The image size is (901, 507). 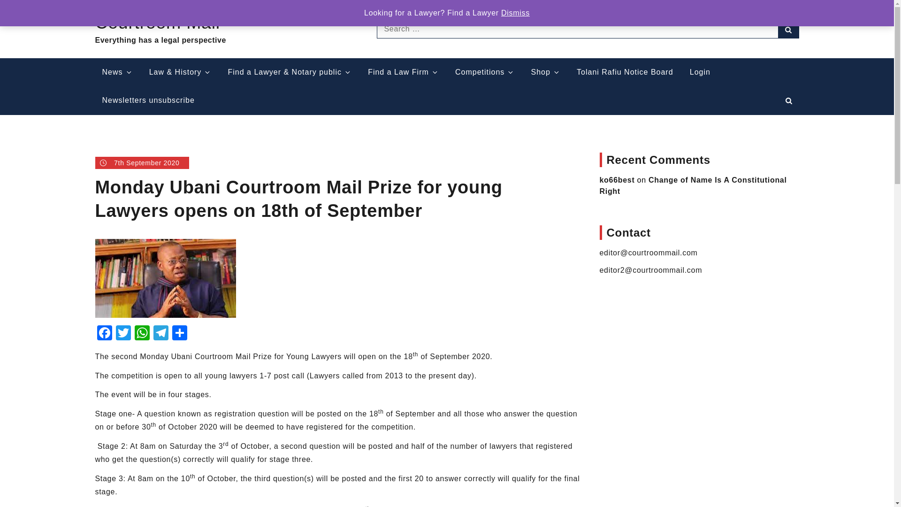 I want to click on Shop, so click(x=546, y=72).